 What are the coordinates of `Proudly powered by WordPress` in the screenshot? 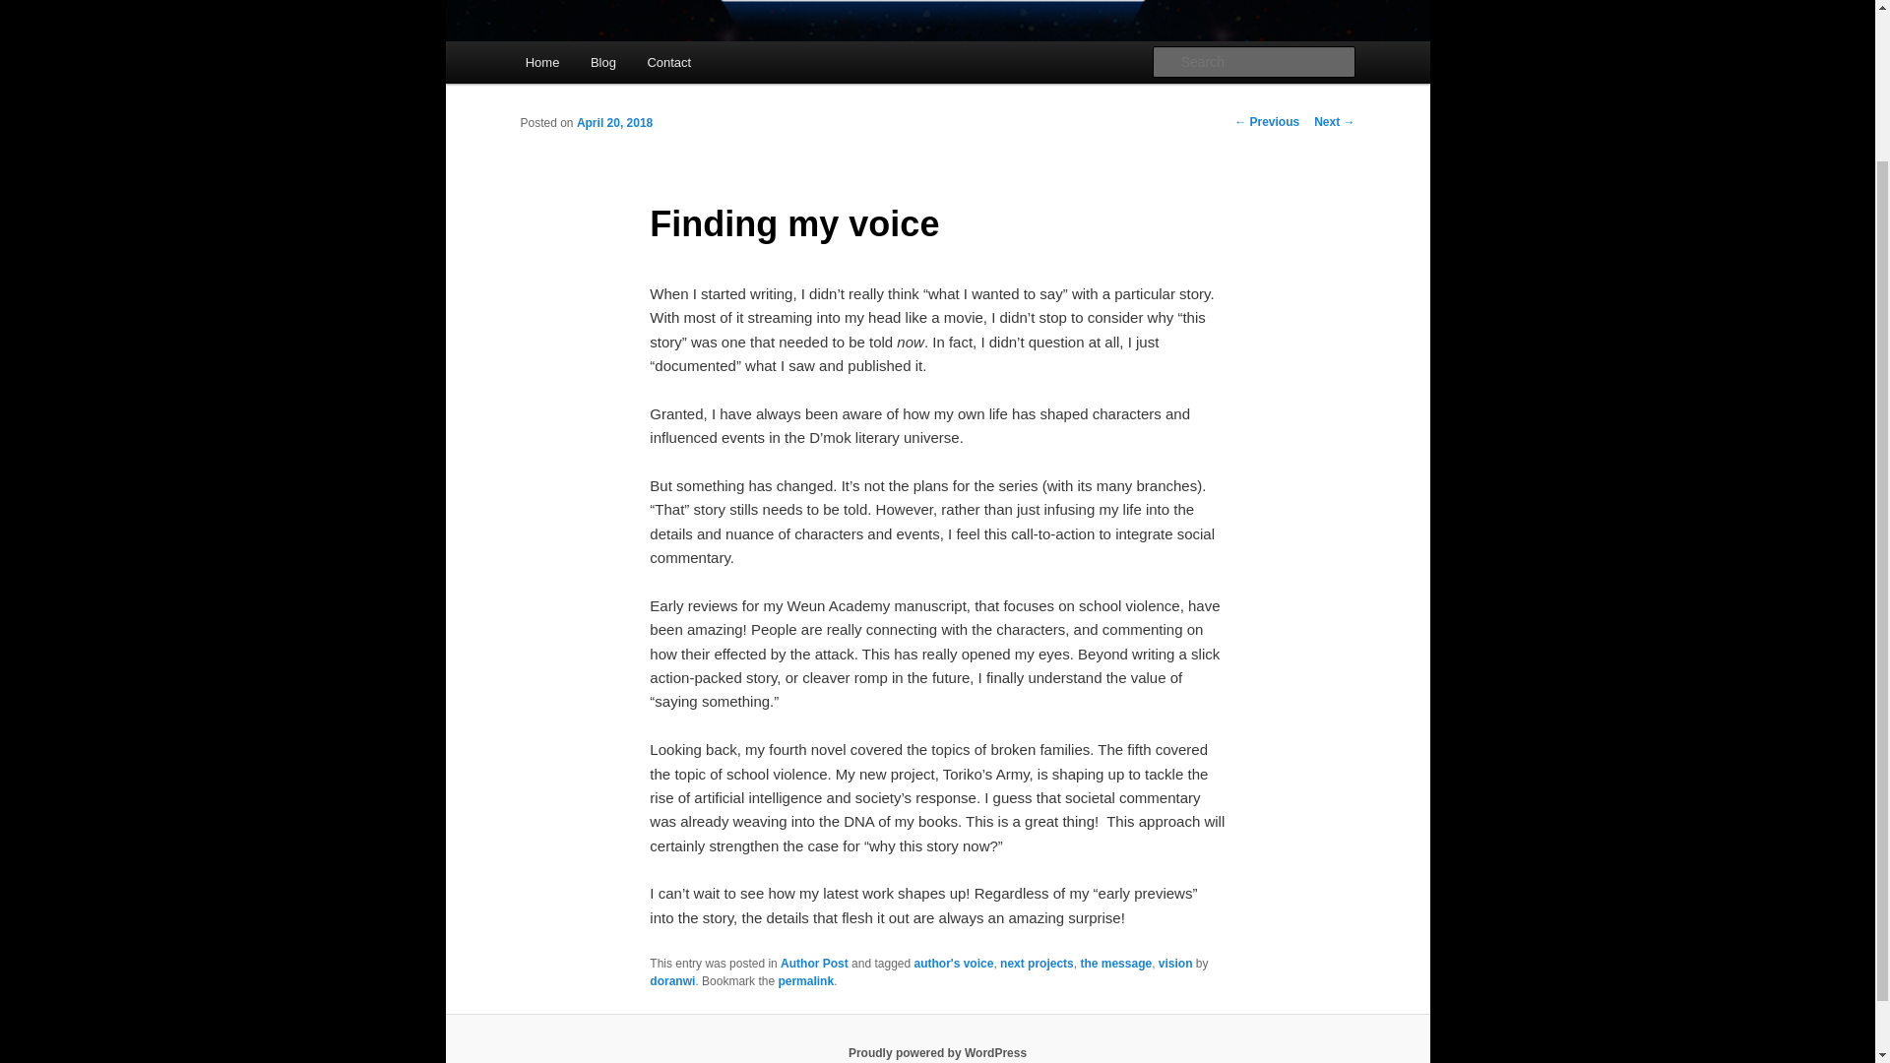 It's located at (937, 1052).